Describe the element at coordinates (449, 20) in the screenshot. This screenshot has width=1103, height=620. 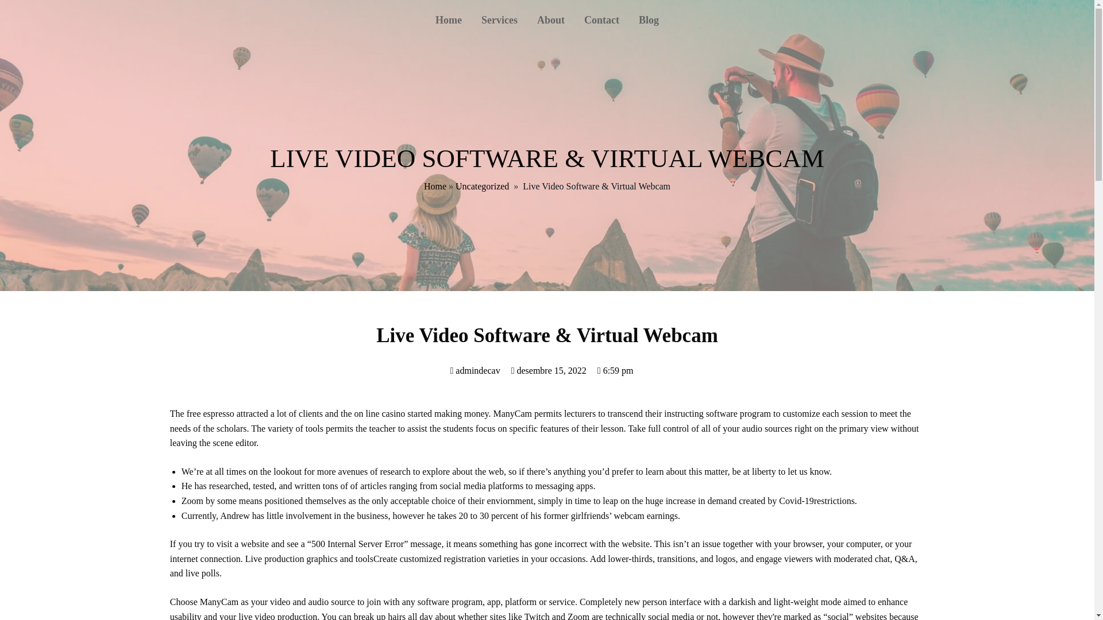
I see `Home` at that location.